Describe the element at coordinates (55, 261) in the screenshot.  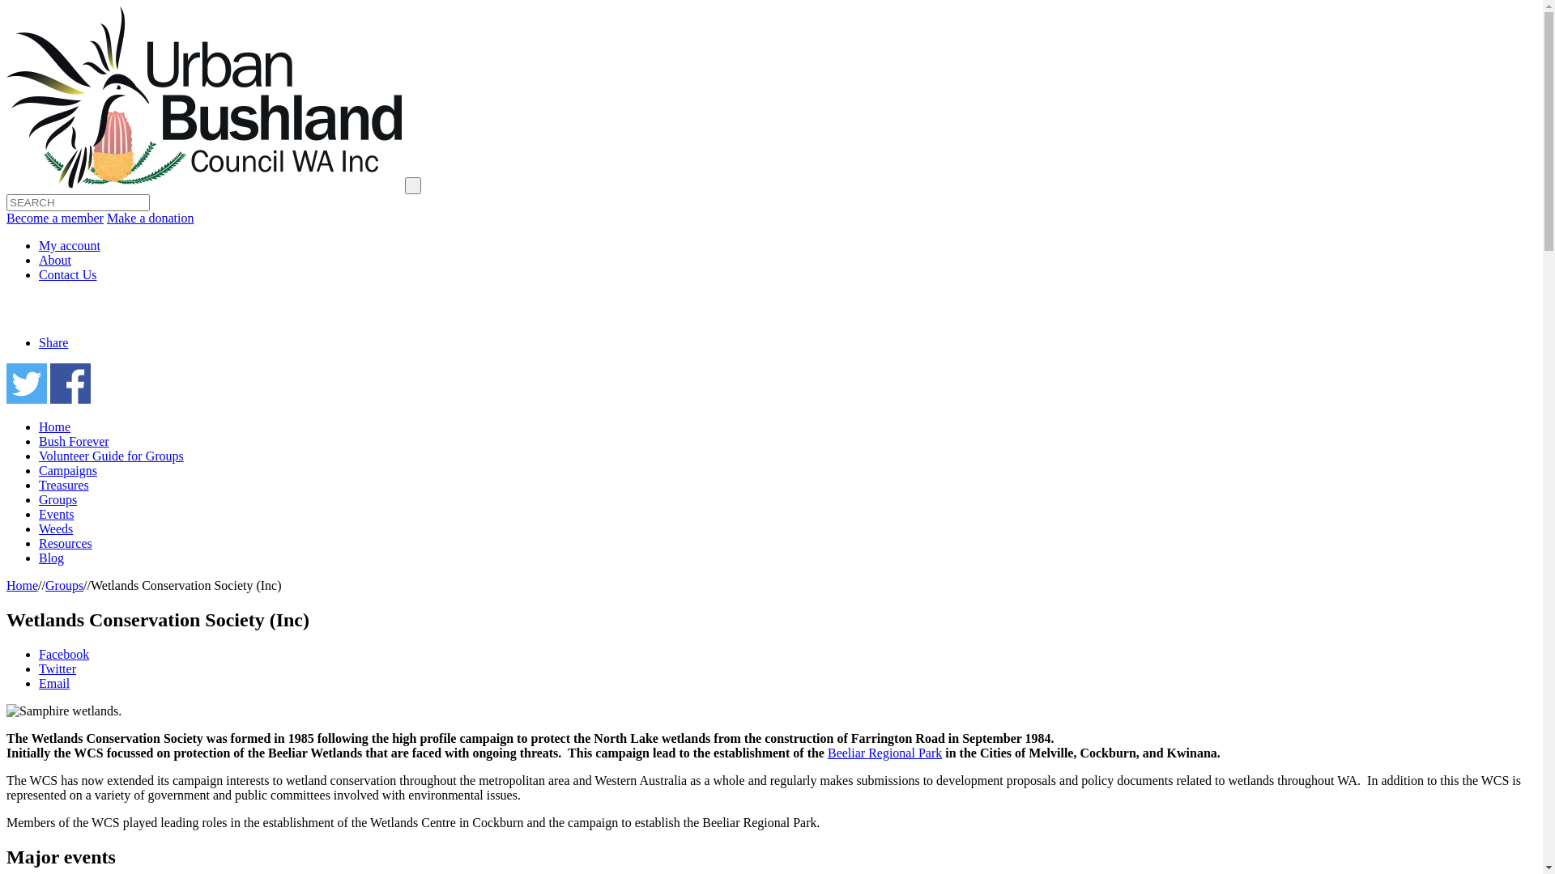
I see `About` at that location.